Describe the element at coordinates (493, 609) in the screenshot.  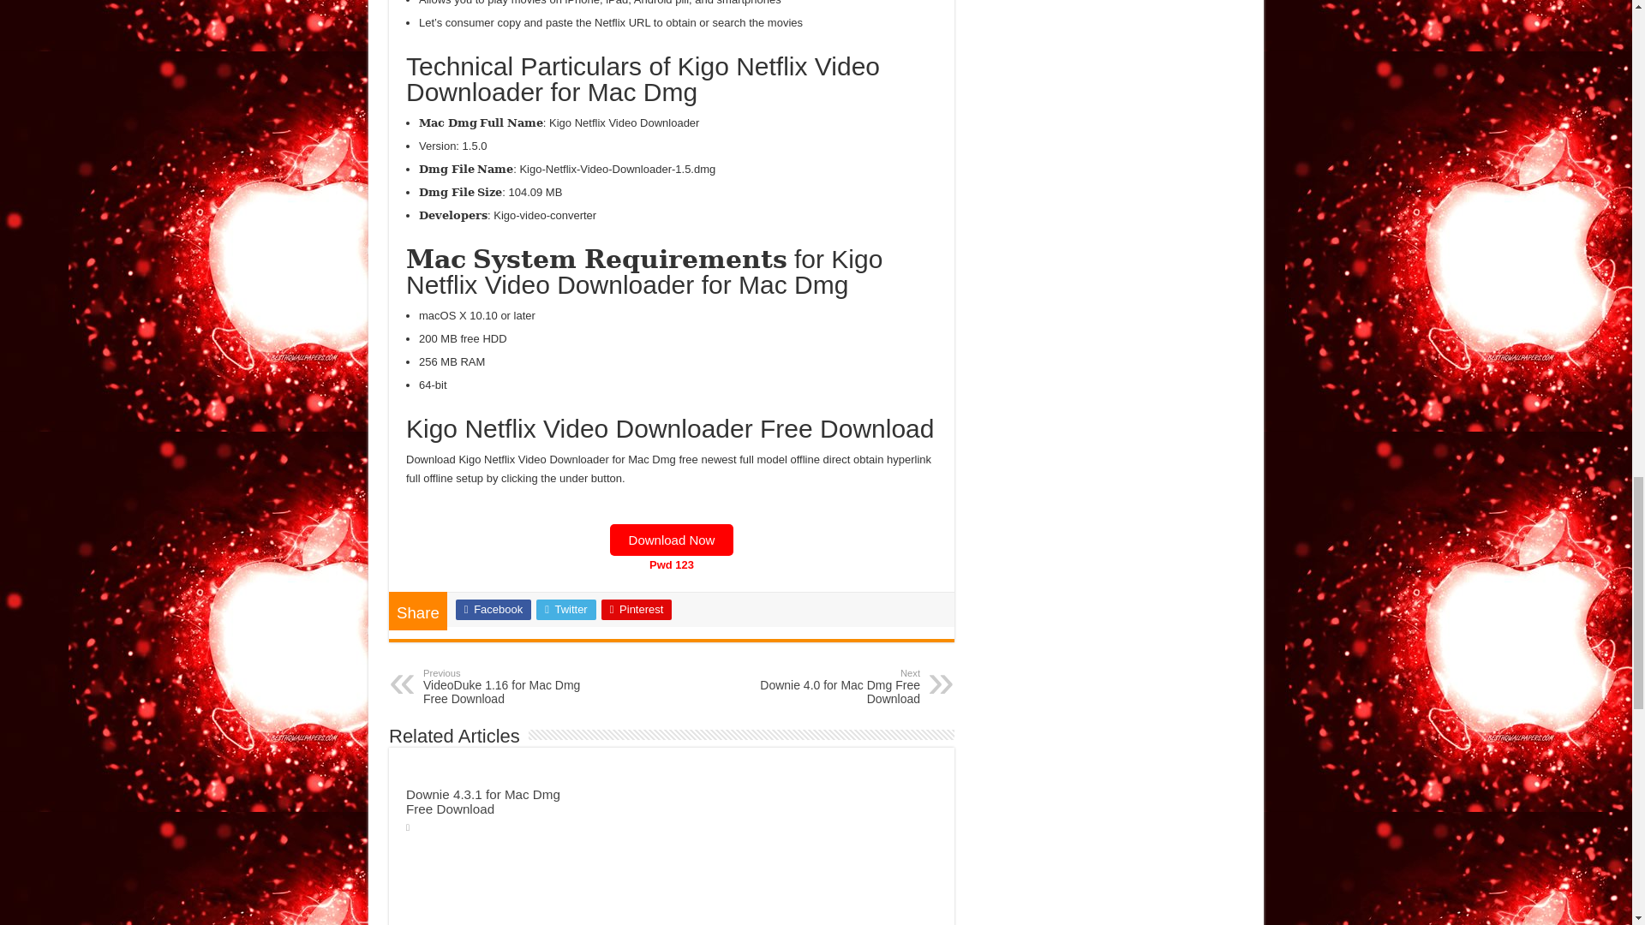
I see `Facebook` at that location.